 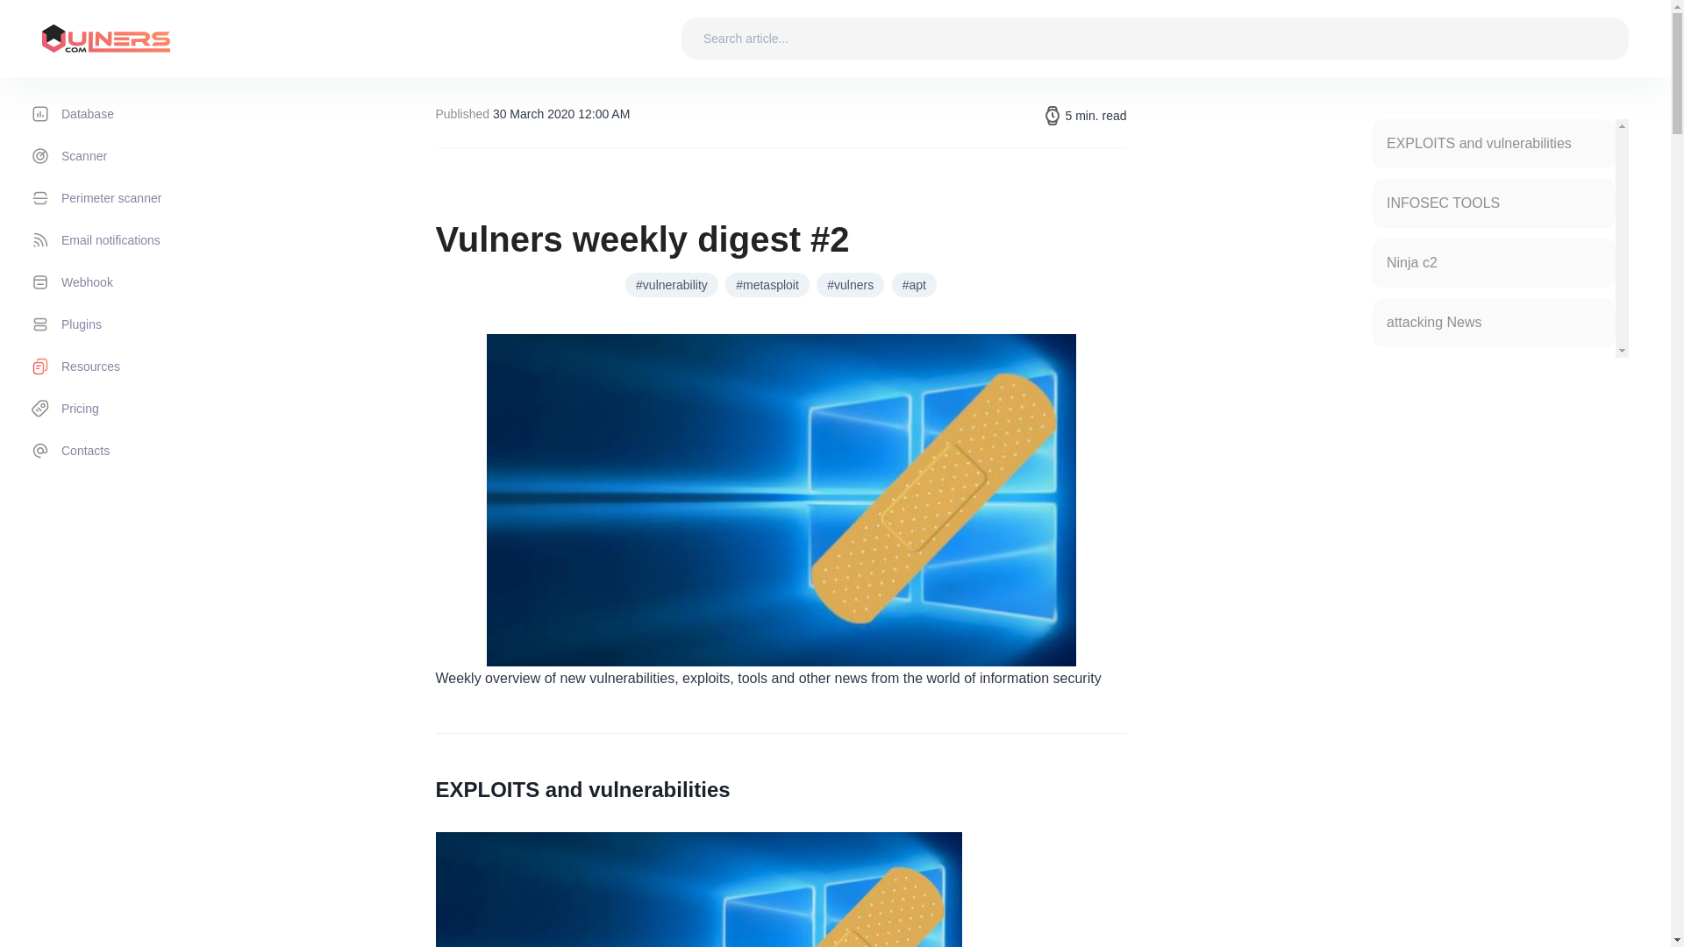 What do you see at coordinates (124, 409) in the screenshot?
I see `Pricing` at bounding box center [124, 409].